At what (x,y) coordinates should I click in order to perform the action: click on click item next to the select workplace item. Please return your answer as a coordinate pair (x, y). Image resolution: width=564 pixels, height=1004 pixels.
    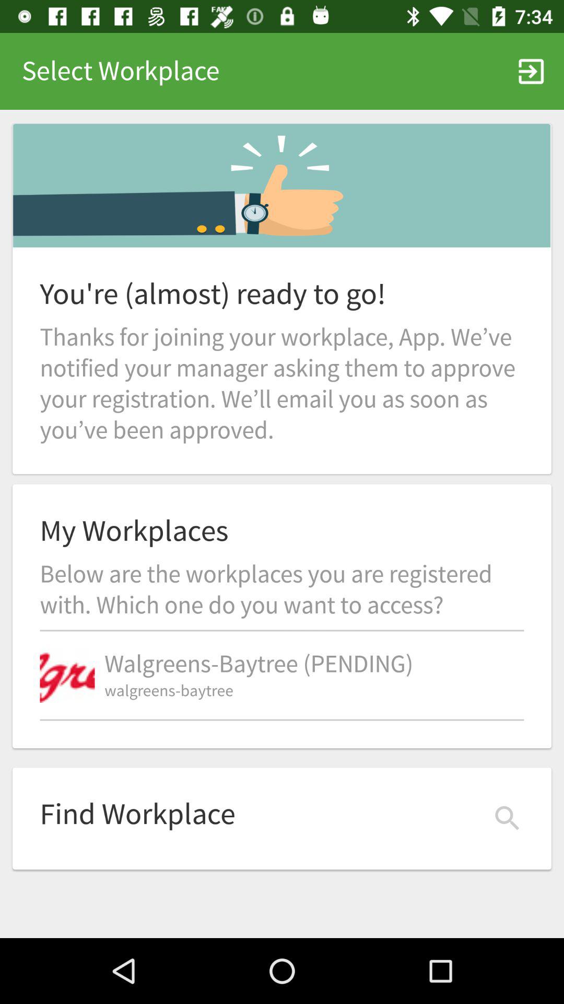
    Looking at the image, I should click on (531, 71).